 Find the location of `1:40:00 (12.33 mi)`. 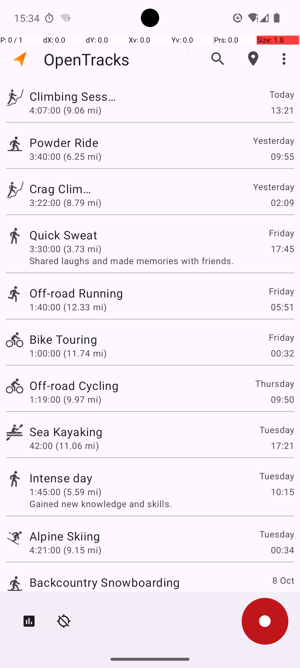

1:40:00 (12.33 mi) is located at coordinates (68, 307).